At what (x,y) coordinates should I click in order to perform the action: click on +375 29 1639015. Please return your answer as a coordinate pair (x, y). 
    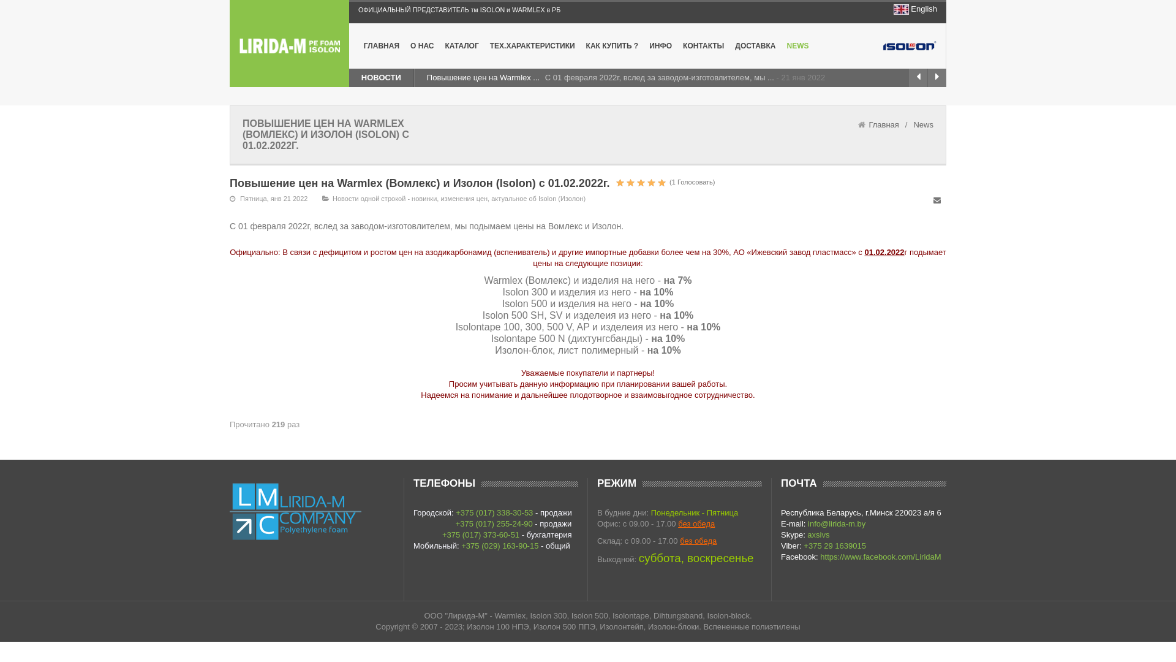
    Looking at the image, I should click on (835, 546).